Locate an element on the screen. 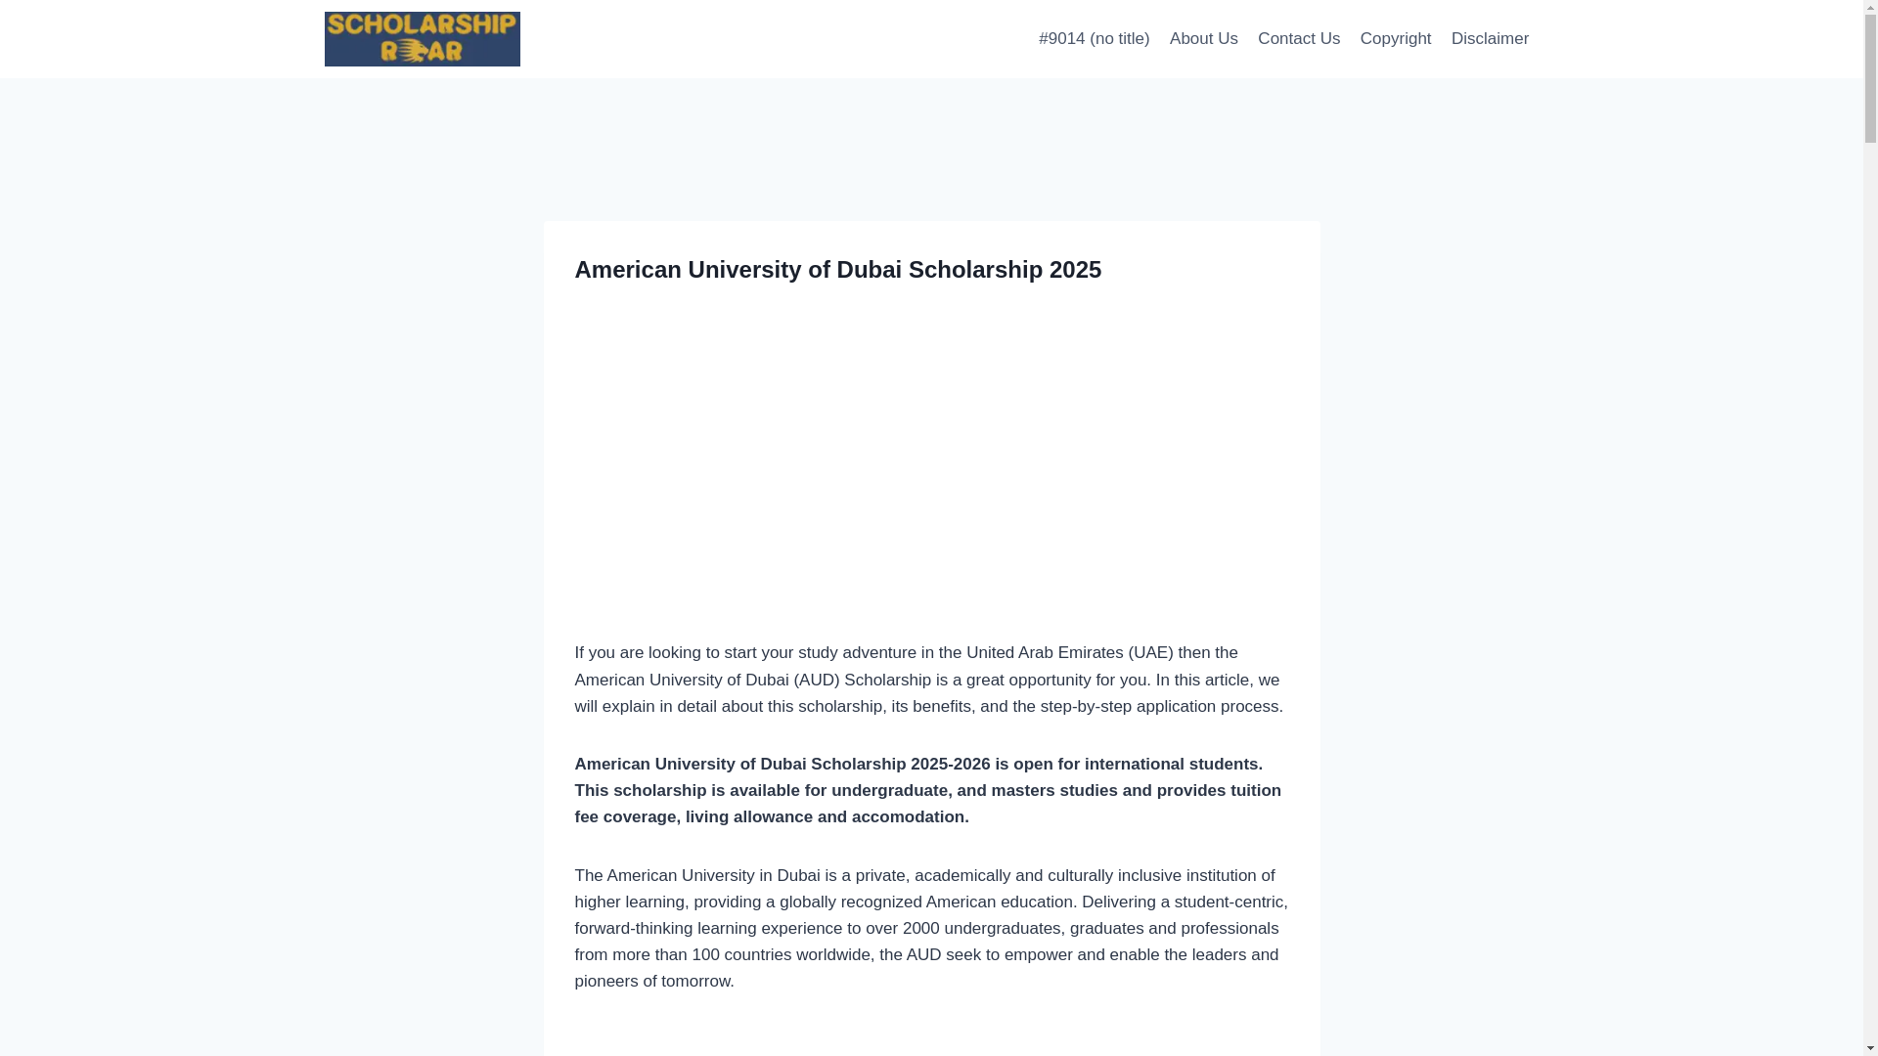  Contact Us is located at coordinates (1299, 39).